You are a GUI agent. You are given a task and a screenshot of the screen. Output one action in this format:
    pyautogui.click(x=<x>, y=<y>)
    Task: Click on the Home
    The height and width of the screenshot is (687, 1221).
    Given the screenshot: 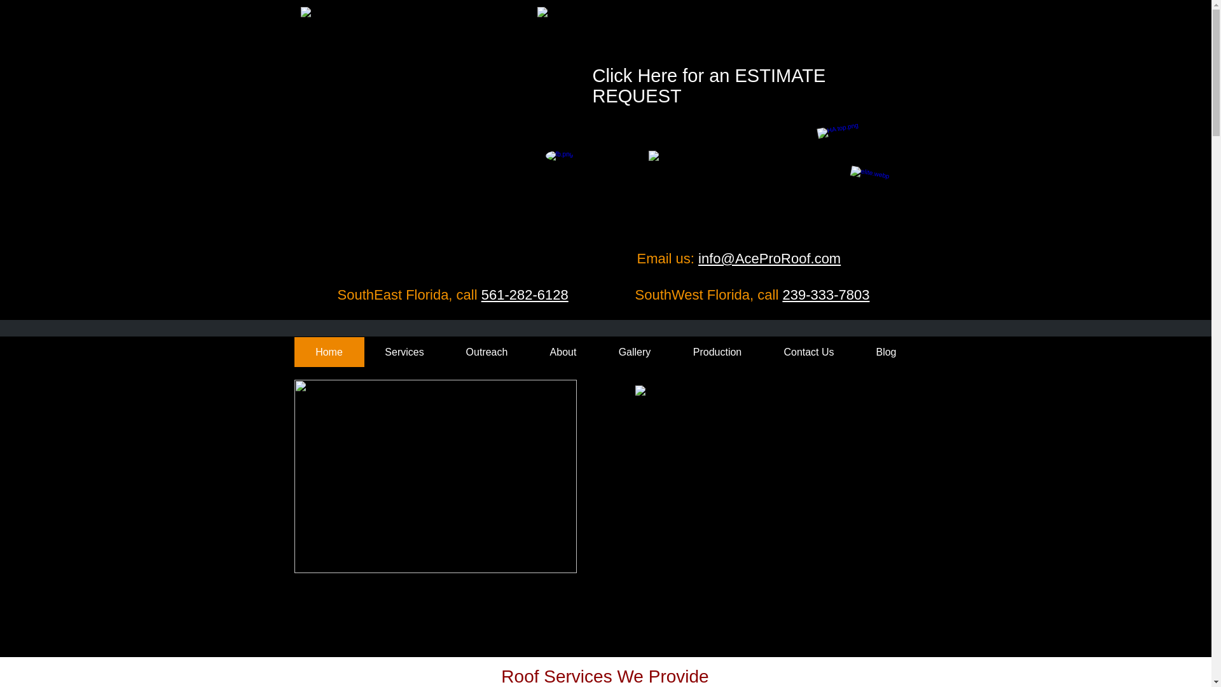 What is the action you would take?
    pyautogui.click(x=329, y=352)
    